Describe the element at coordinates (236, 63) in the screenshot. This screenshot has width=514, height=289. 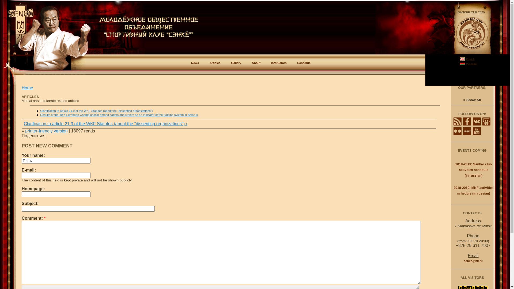
I see `Gallery` at that location.